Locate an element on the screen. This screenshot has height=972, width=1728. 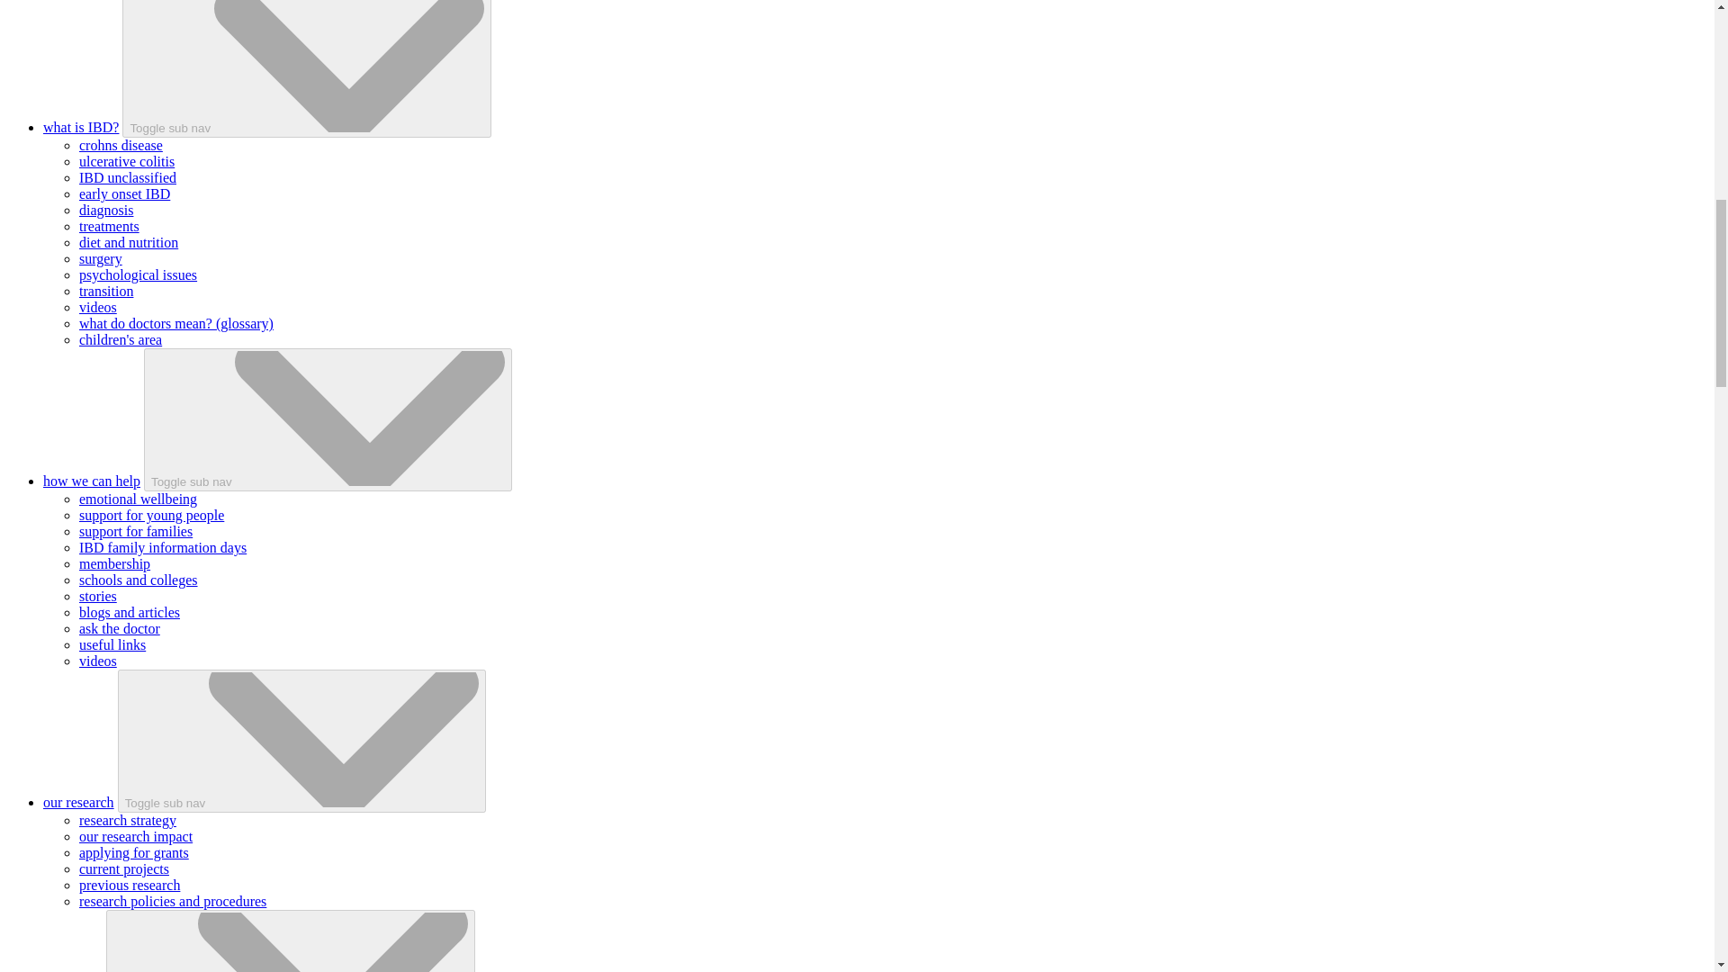
ulcerative colitis is located at coordinates (126, 160).